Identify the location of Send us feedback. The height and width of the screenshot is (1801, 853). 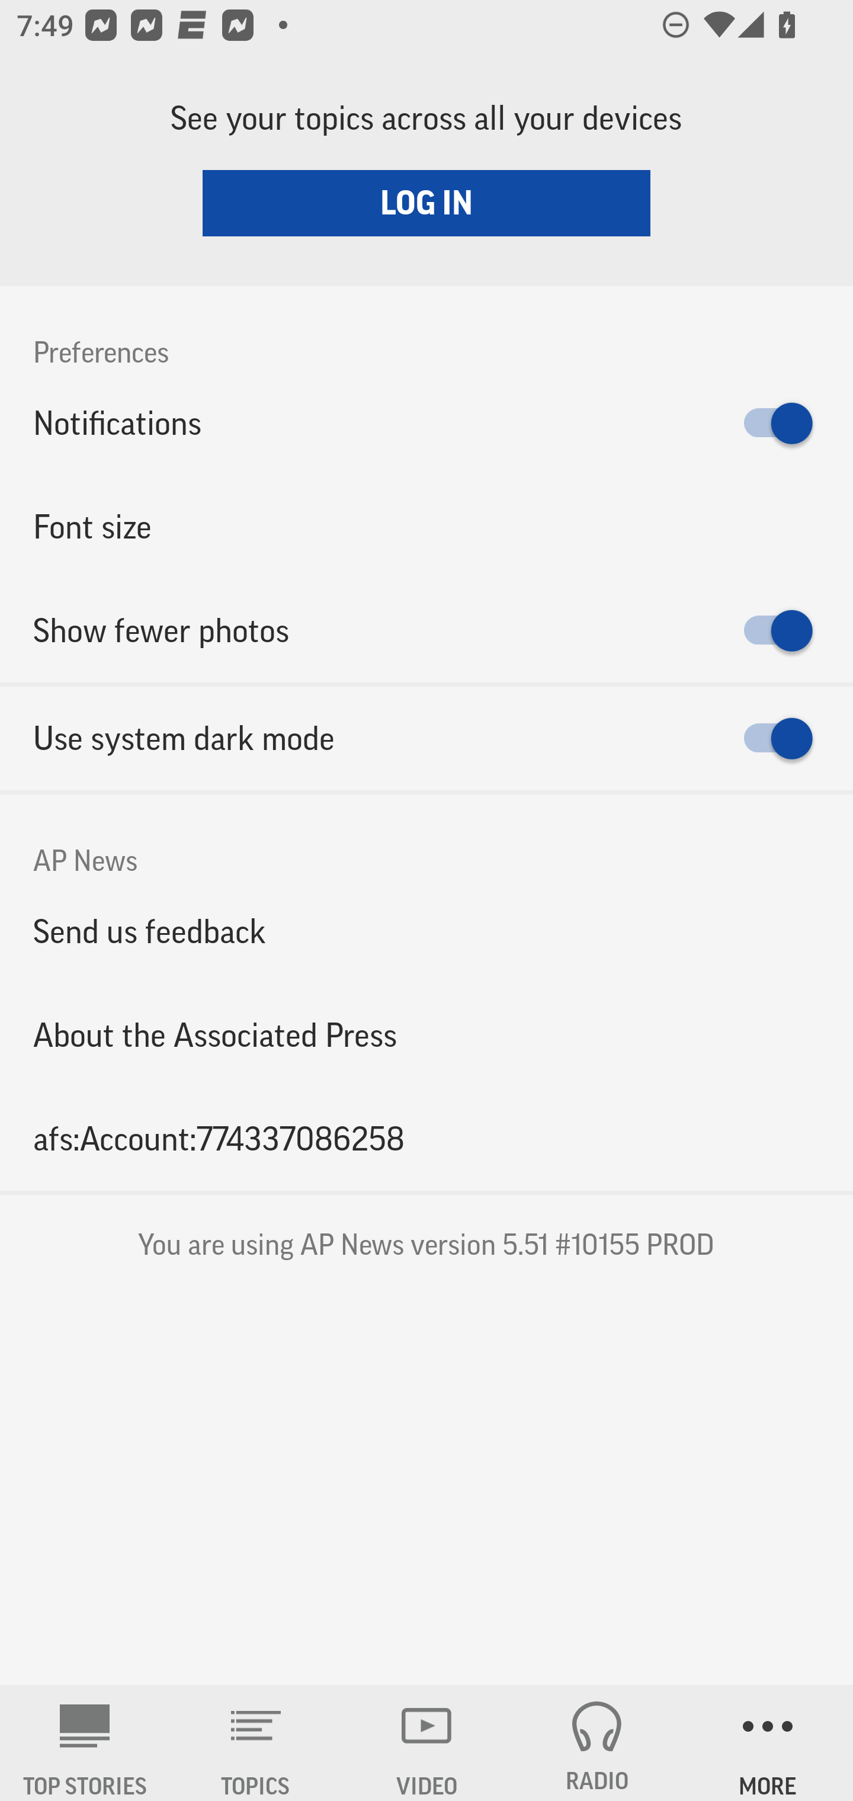
(426, 931).